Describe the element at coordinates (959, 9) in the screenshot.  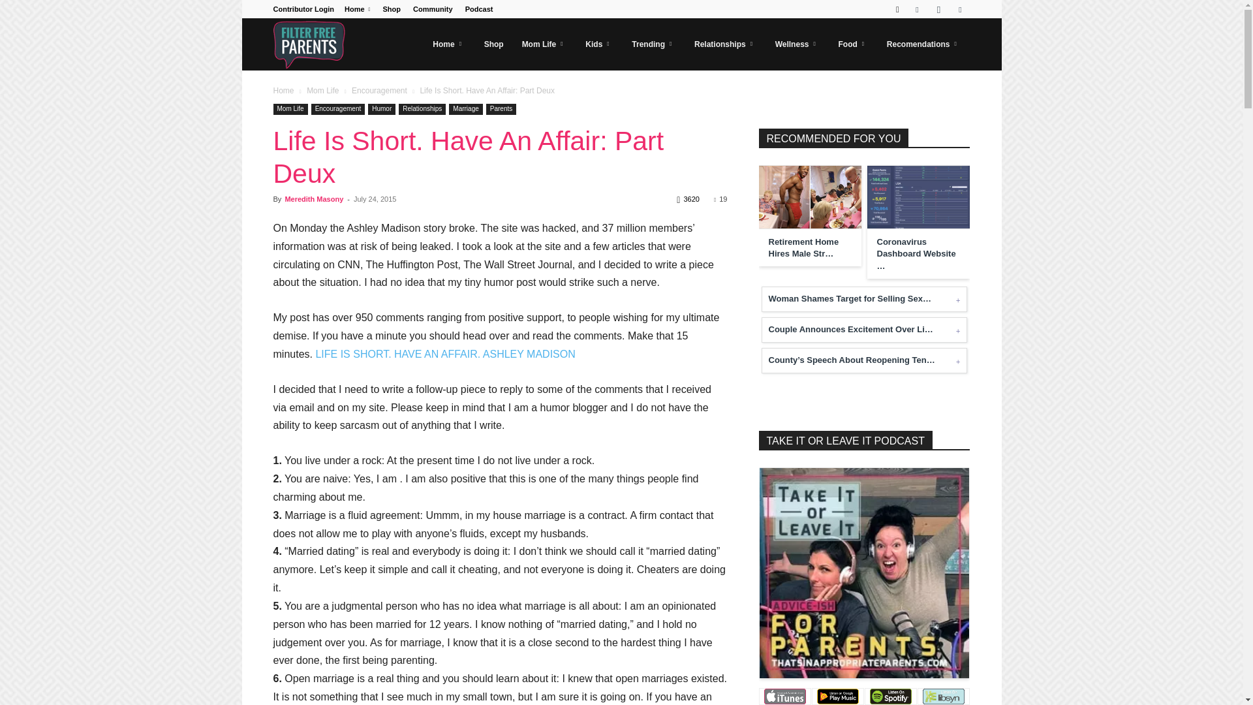
I see `Pinterest` at that location.